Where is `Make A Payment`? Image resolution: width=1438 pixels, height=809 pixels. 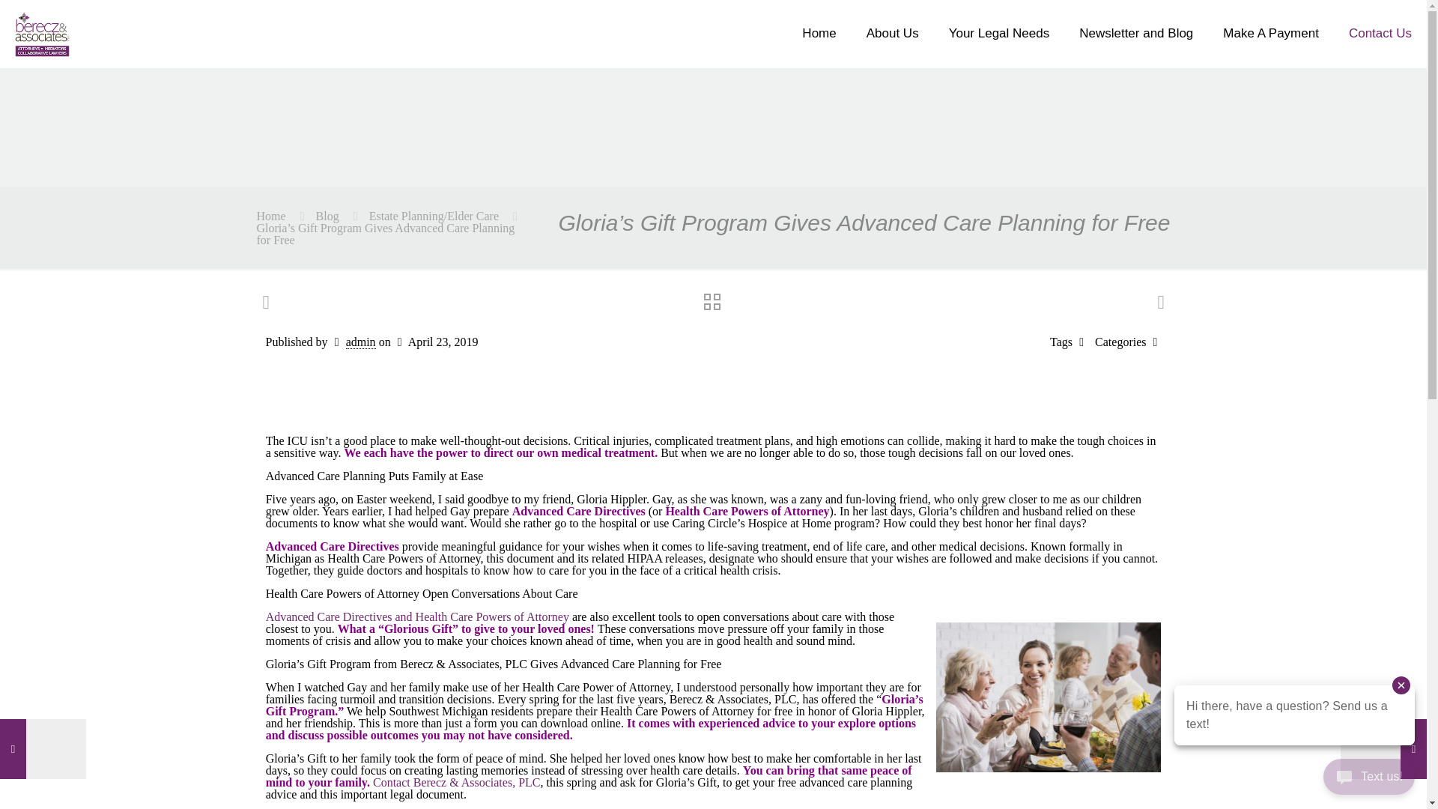
Make A Payment is located at coordinates (1270, 33).